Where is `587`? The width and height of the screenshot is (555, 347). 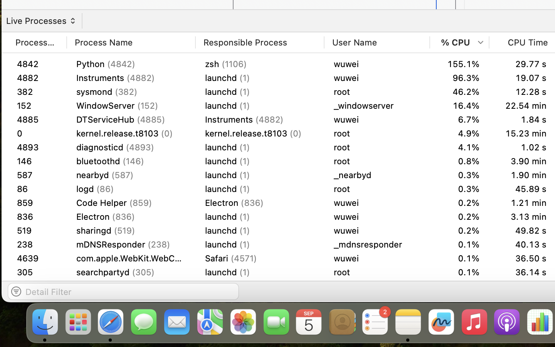 587 is located at coordinates (37, 189).